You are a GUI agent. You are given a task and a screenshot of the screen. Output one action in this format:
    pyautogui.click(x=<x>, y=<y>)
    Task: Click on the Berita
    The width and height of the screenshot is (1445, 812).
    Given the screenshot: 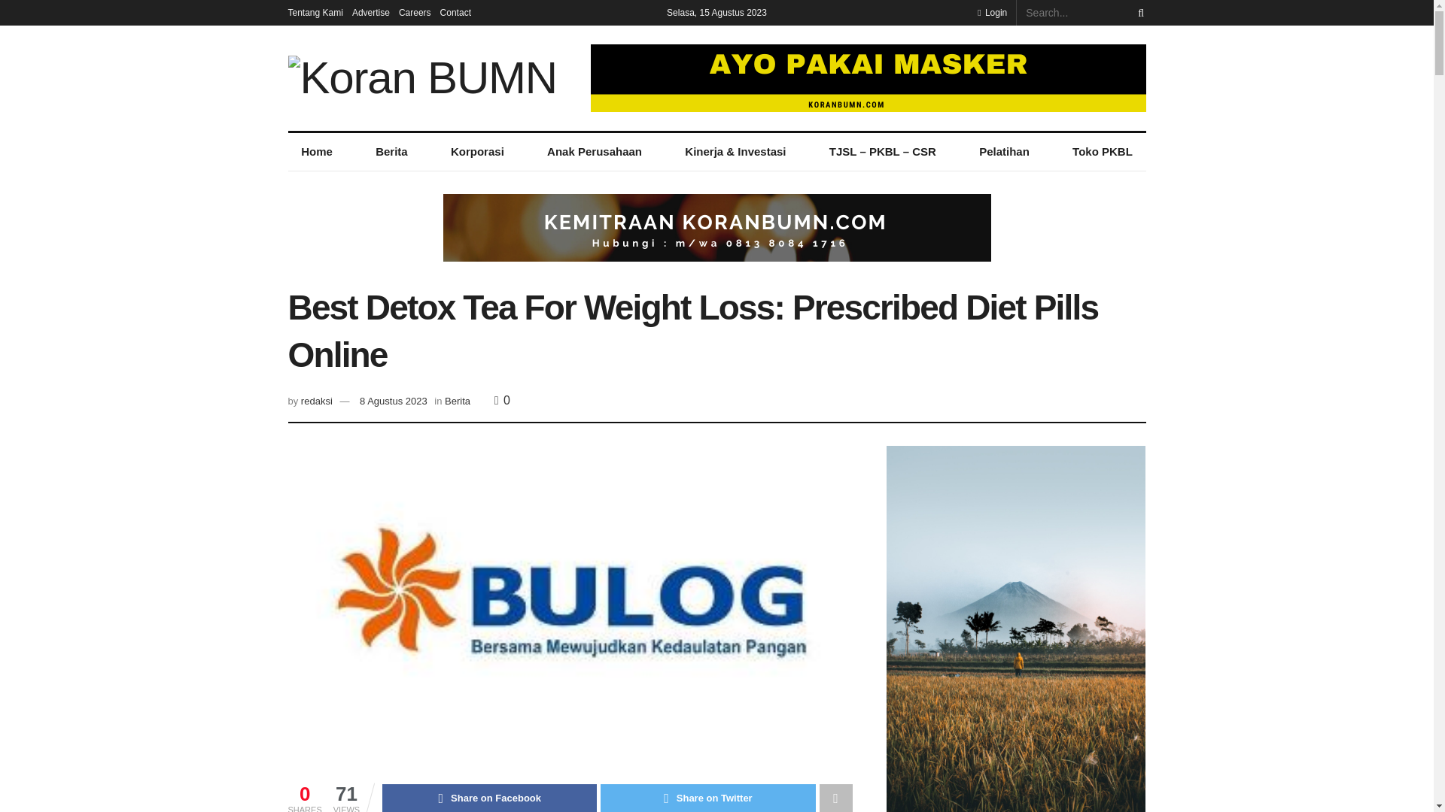 What is the action you would take?
    pyautogui.click(x=391, y=152)
    